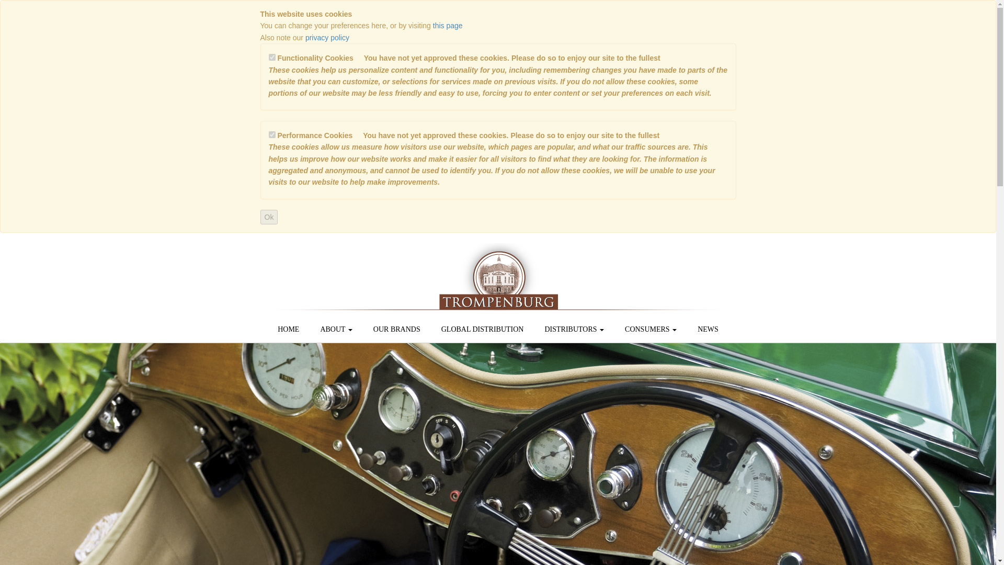 This screenshot has width=1004, height=565. What do you see at coordinates (482, 329) in the screenshot?
I see `GLOBAL DISTRIBUTION` at bounding box center [482, 329].